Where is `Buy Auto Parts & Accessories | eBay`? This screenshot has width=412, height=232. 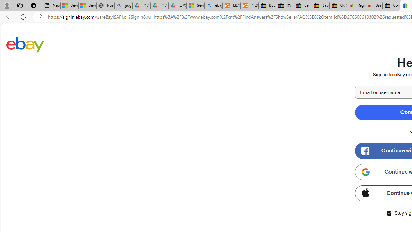
Buy Auto Parts & Accessories | eBay is located at coordinates (267, 6).